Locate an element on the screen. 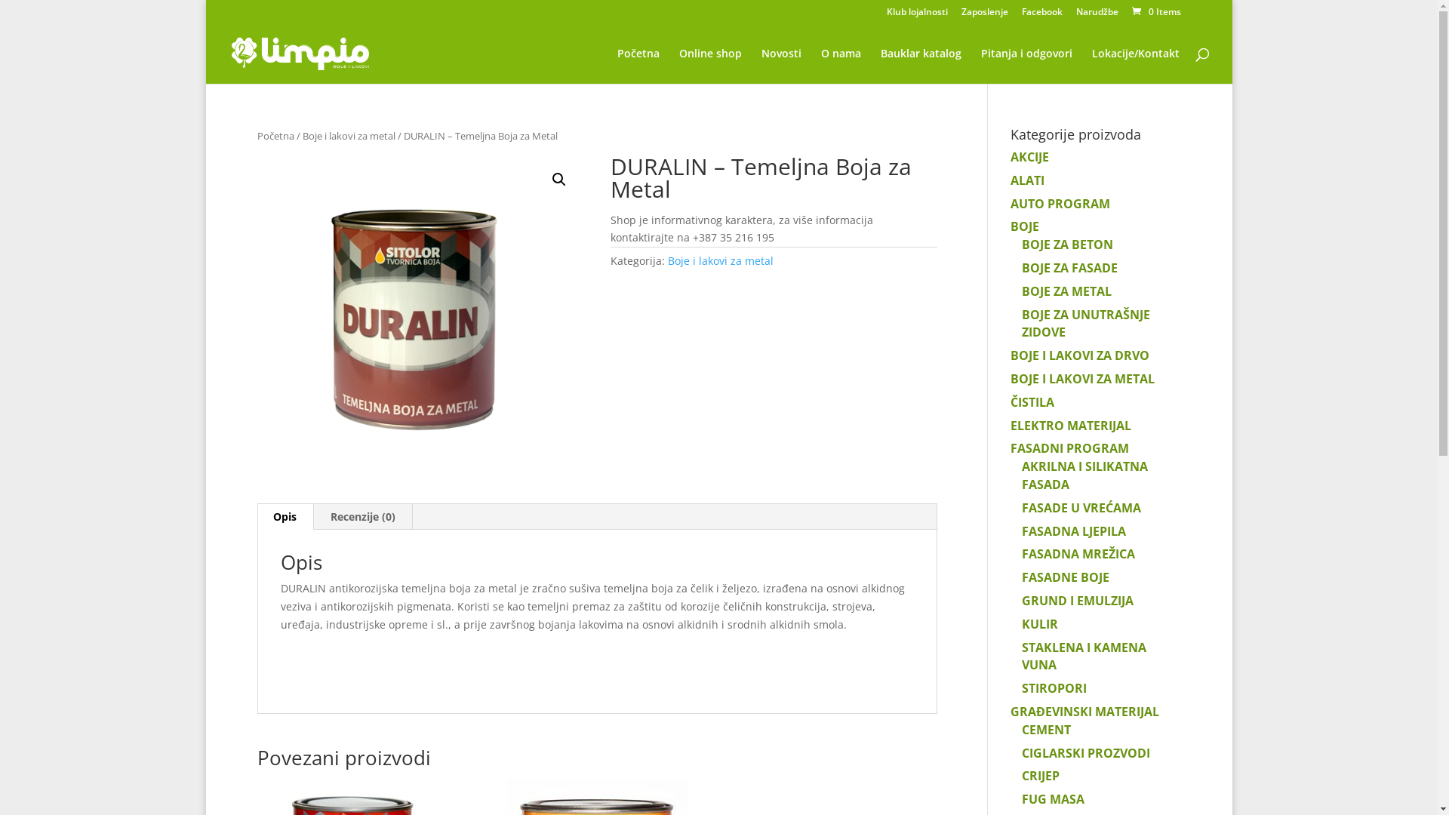 The image size is (1449, 815). FASADNI PROGRAM is located at coordinates (1070, 448).